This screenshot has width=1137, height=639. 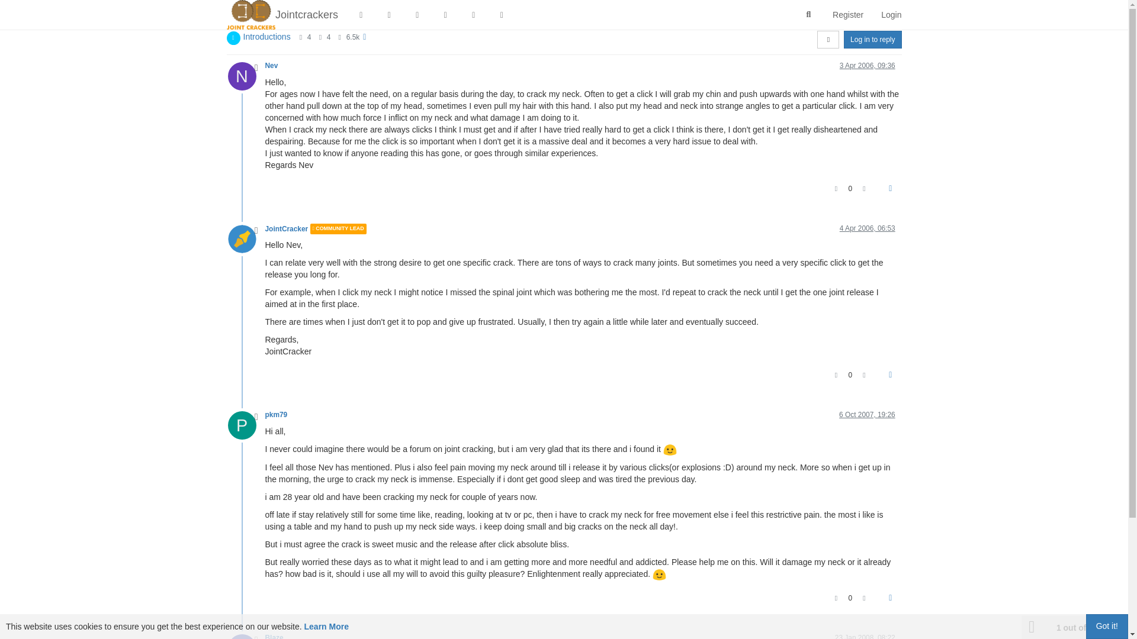 I want to click on N, so click(x=246, y=76).